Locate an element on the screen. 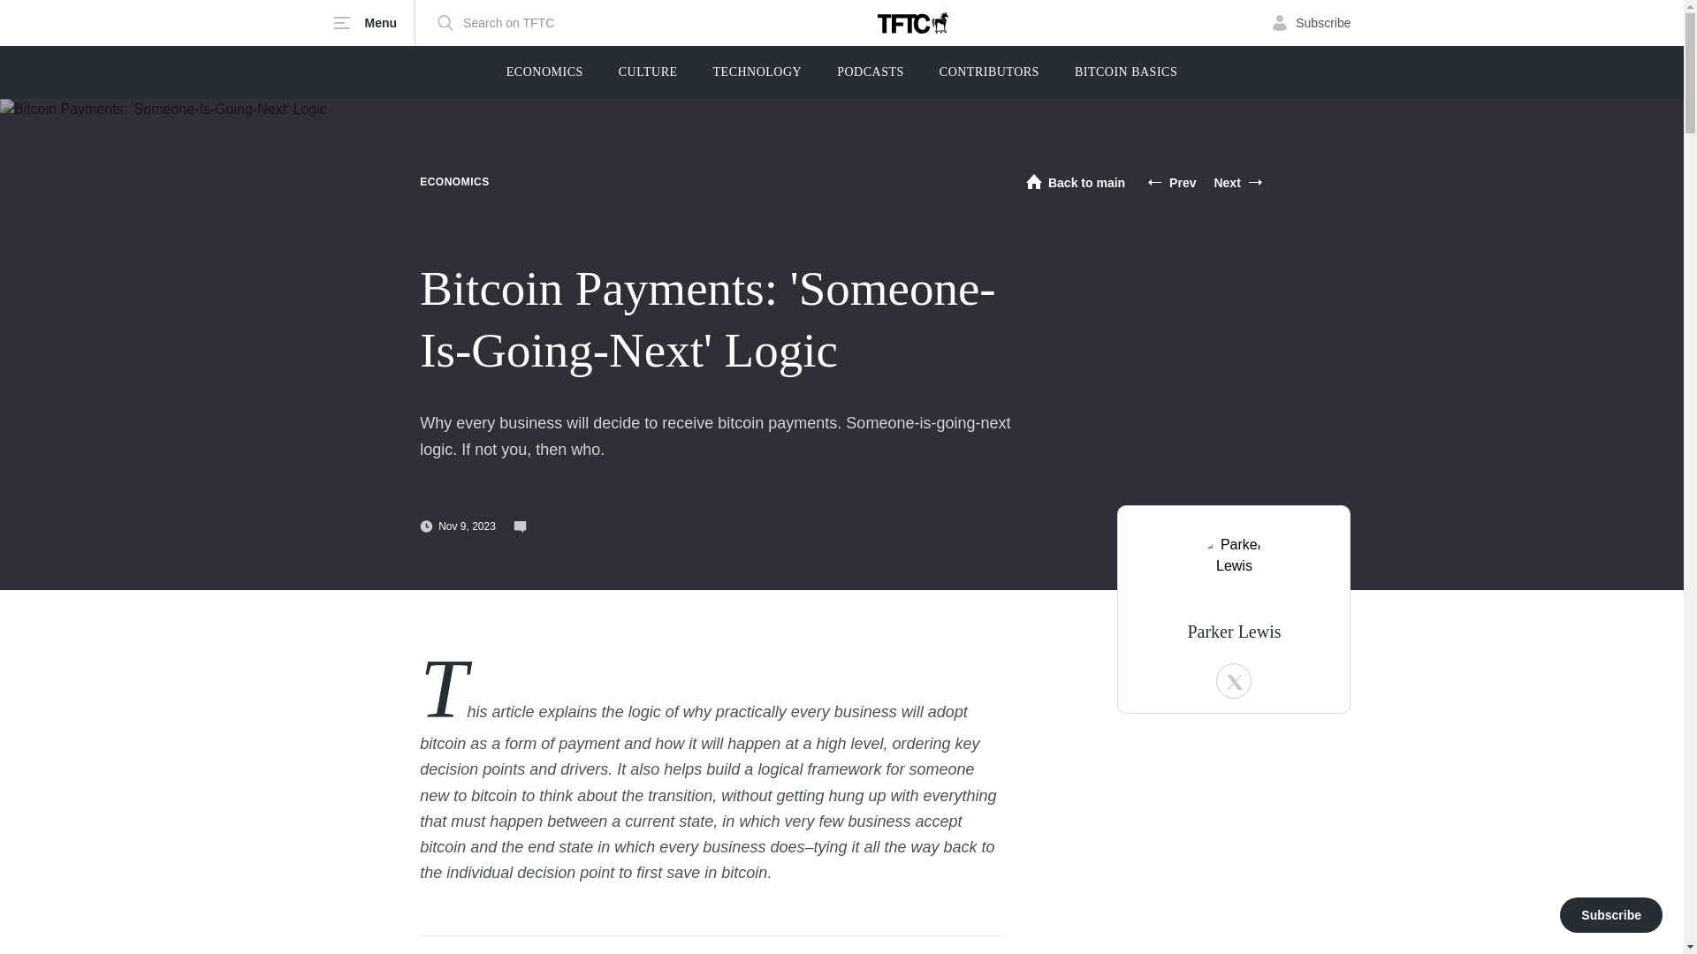 Image resolution: width=1697 pixels, height=954 pixels. CULTURE is located at coordinates (648, 72).